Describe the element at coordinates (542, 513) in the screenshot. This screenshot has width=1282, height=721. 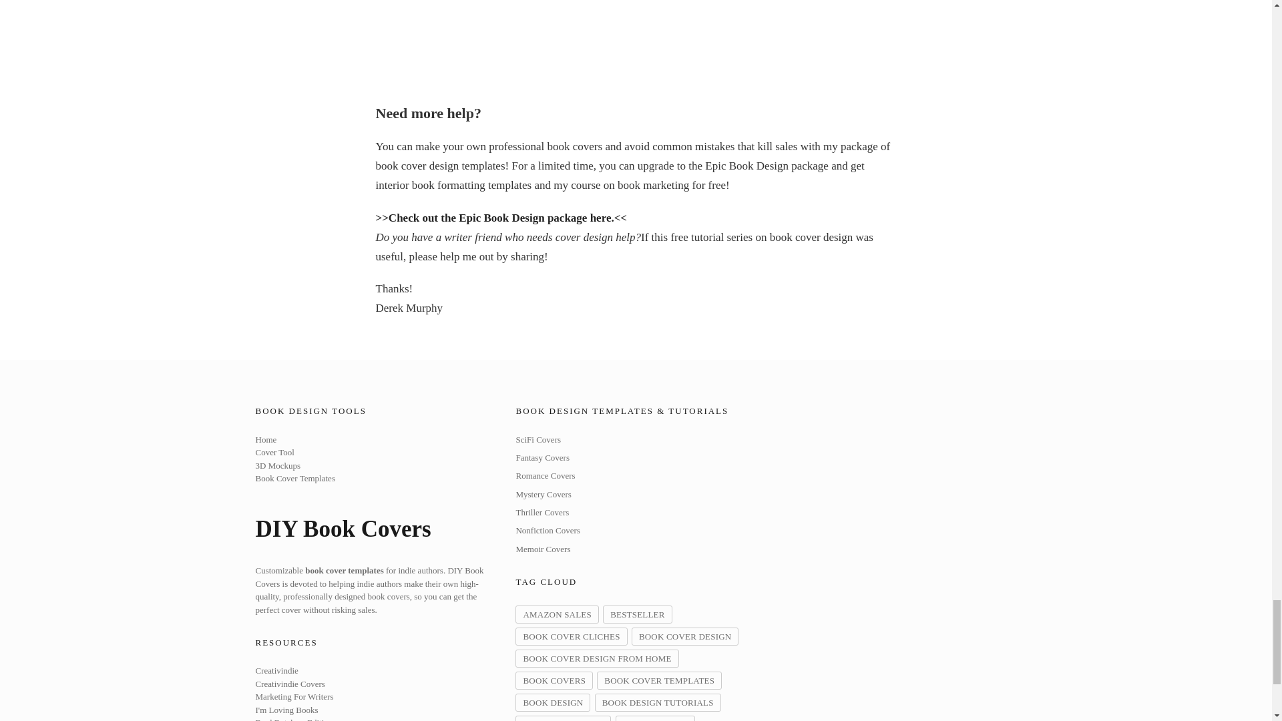
I see `Thriller Covers` at that location.